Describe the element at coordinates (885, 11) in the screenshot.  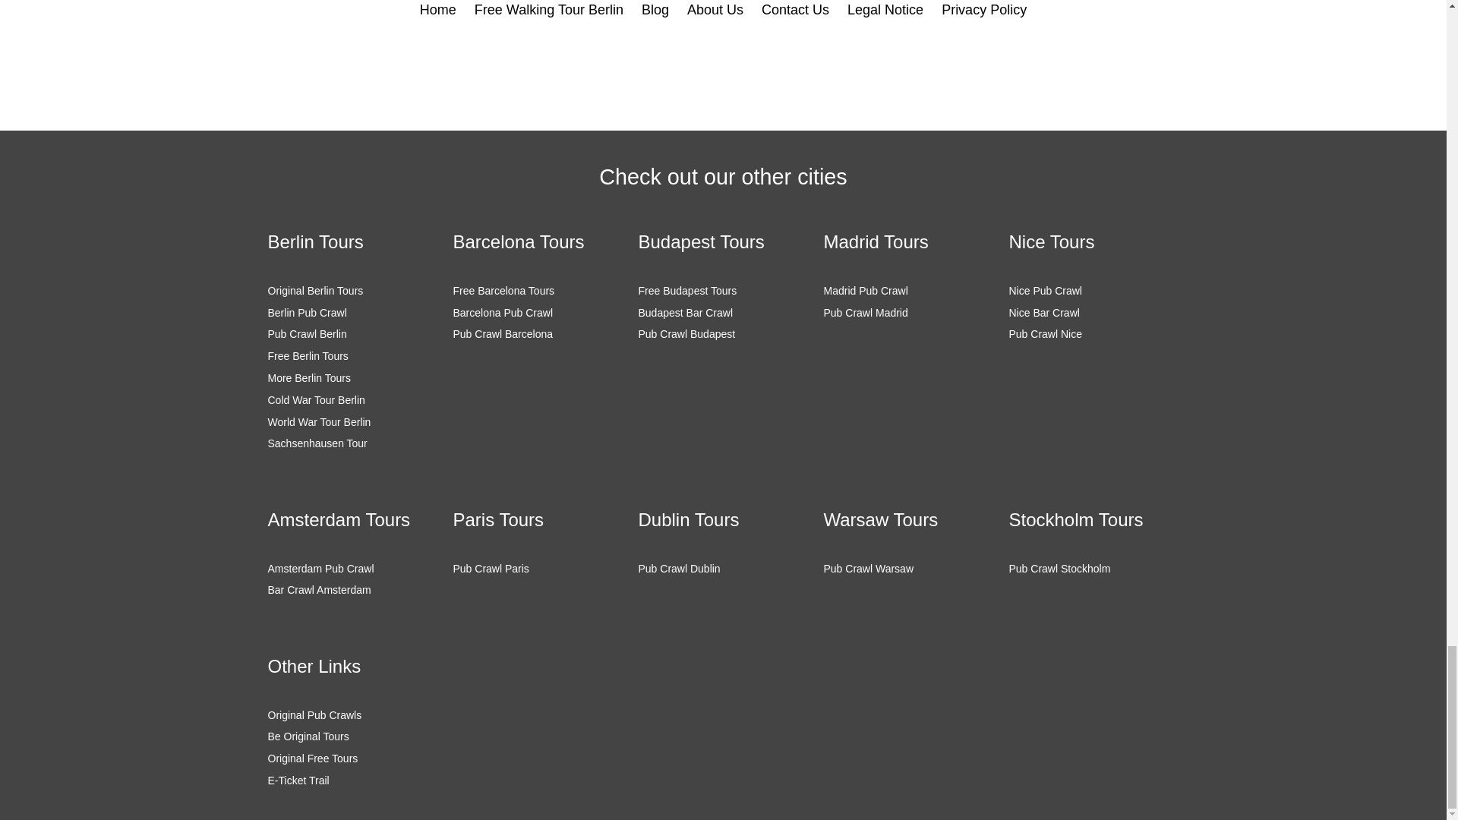
I see `Legal Notice` at that location.